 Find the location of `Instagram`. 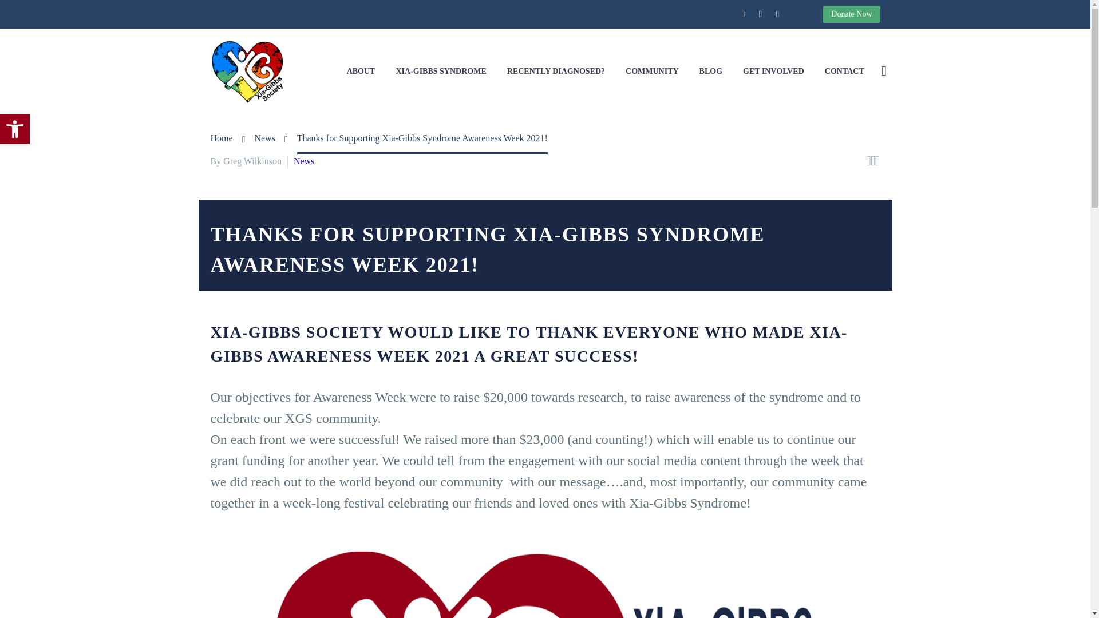

Instagram is located at coordinates (777, 14).